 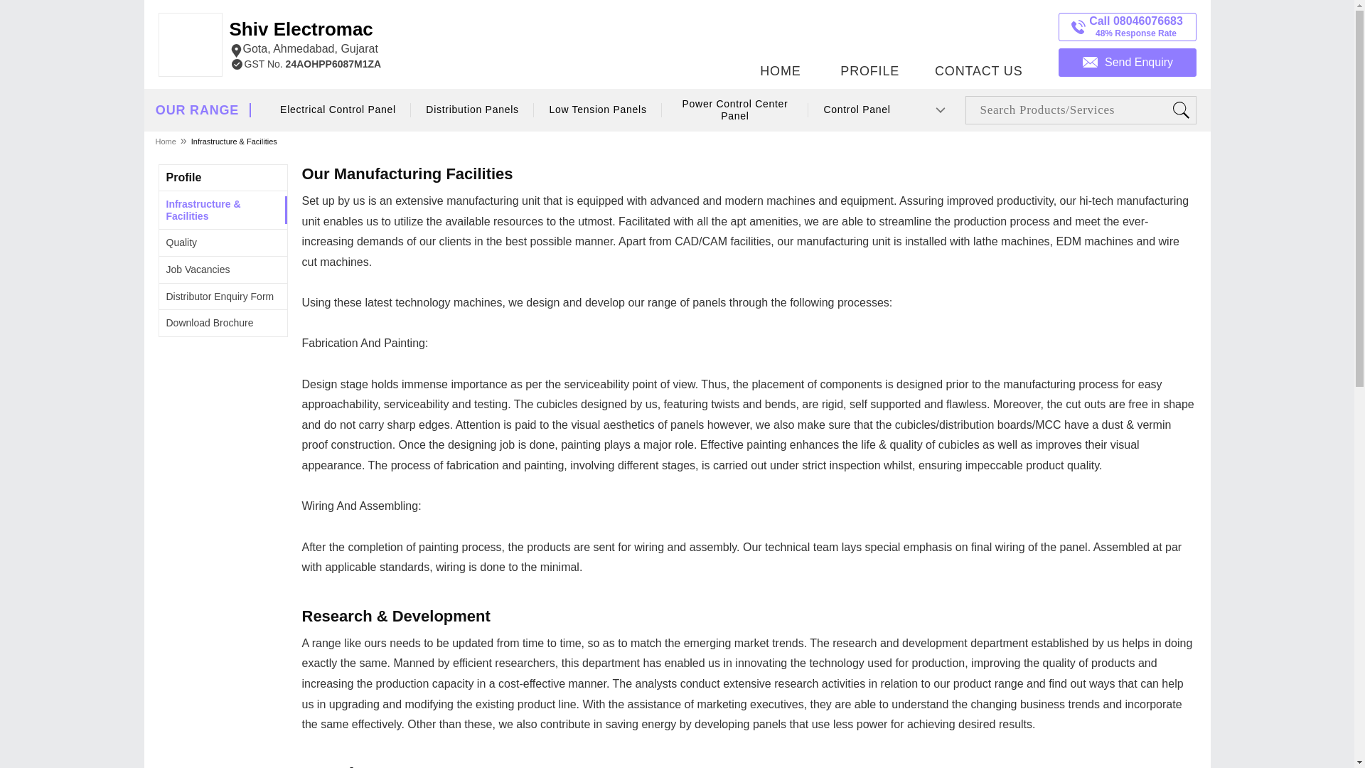 I want to click on Electrical Control Panel, so click(x=338, y=110).